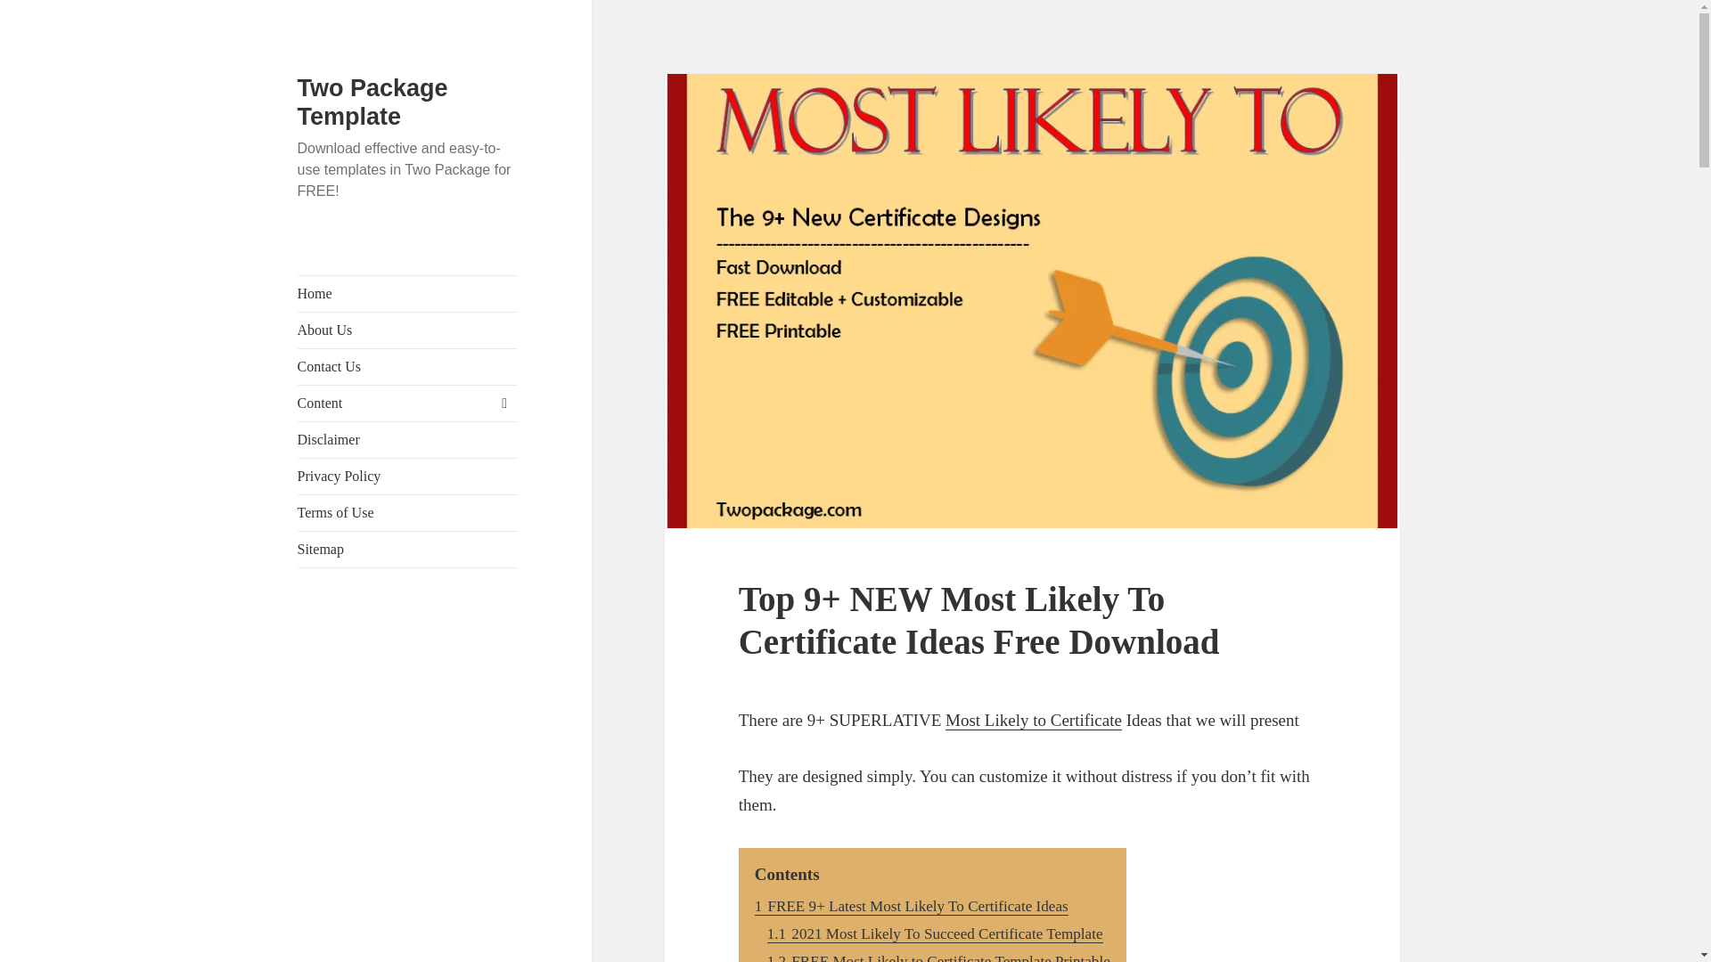 This screenshot has width=1711, height=962. What do you see at coordinates (408, 293) in the screenshot?
I see `Home` at bounding box center [408, 293].